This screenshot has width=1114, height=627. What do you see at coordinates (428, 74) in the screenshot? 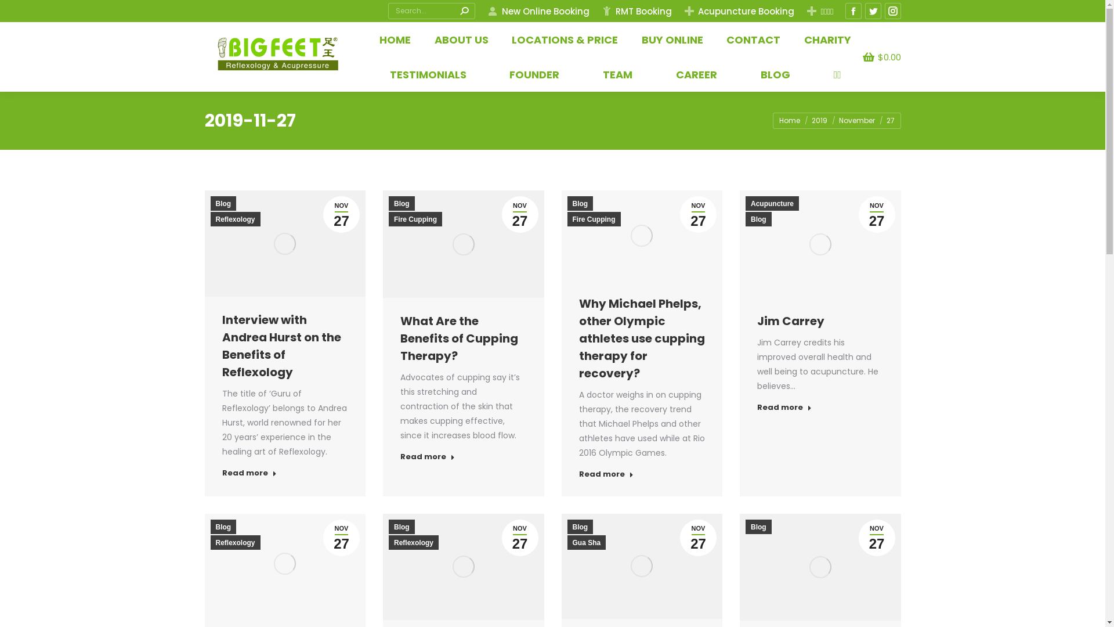
I see `TESTIMONIALS` at bounding box center [428, 74].